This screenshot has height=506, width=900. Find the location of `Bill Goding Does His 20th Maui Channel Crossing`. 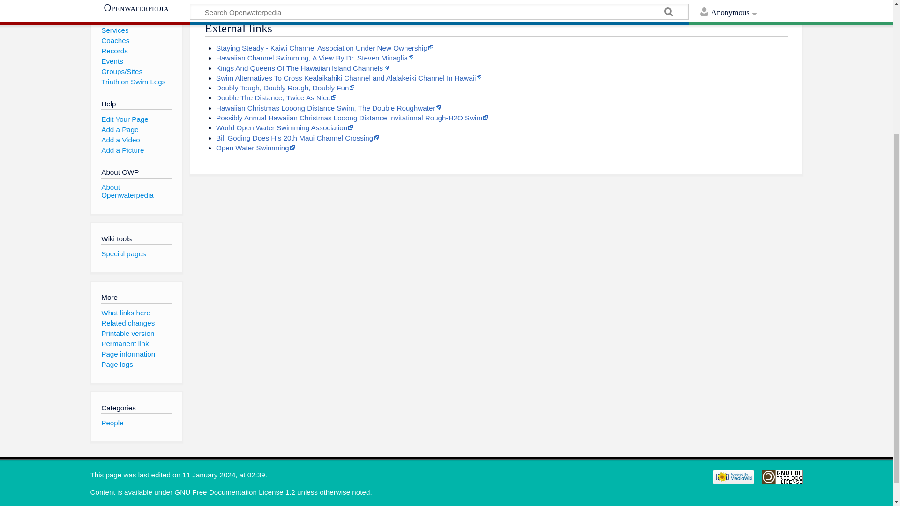

Bill Goding Does His 20th Maui Channel Crossing is located at coordinates (297, 138).